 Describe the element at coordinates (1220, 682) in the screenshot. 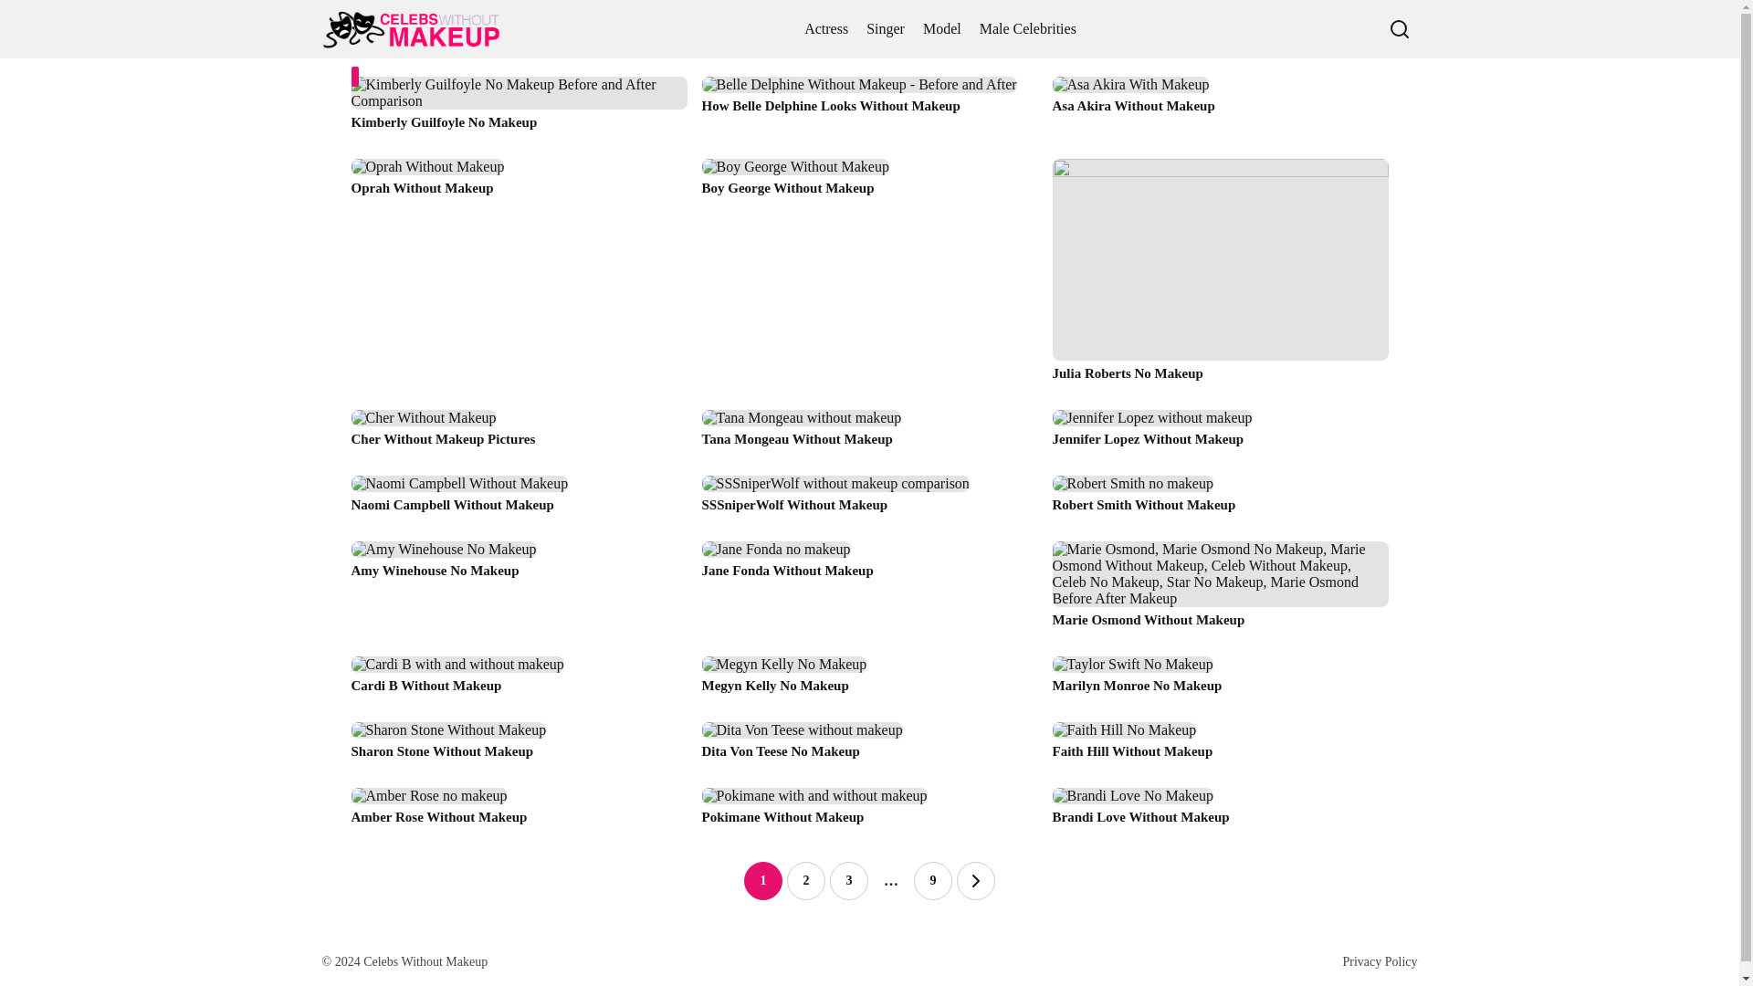

I see `Marilyn Monroe No Makeup` at that location.